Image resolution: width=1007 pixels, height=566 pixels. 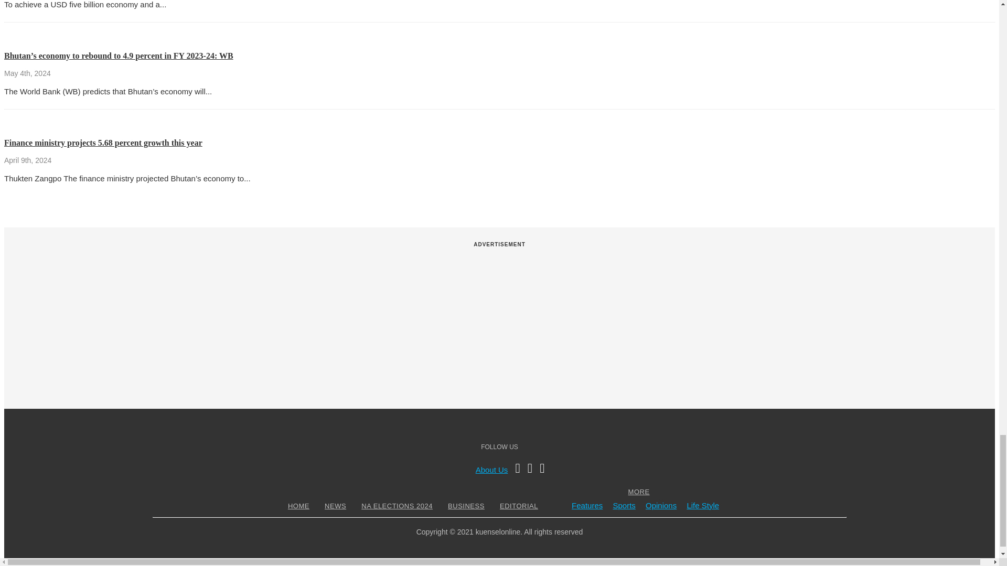 I want to click on About Us, so click(x=492, y=470).